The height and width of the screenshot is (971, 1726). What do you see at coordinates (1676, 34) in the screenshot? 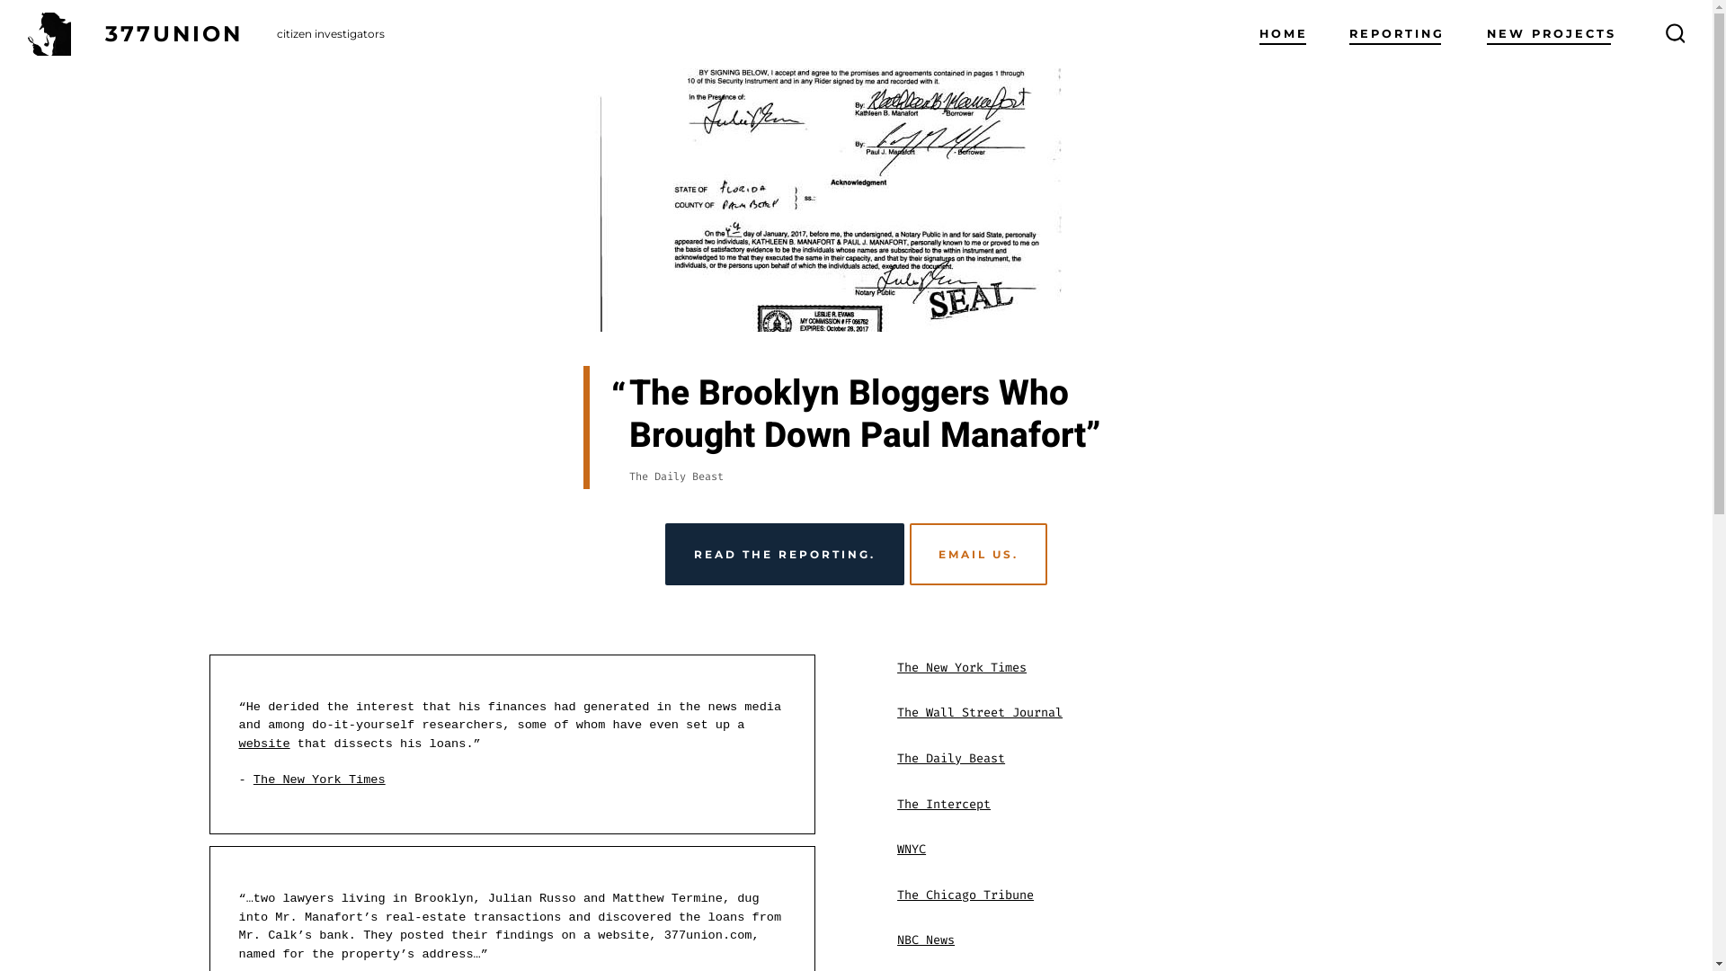
I see `SEARCH TOGGLE` at bounding box center [1676, 34].